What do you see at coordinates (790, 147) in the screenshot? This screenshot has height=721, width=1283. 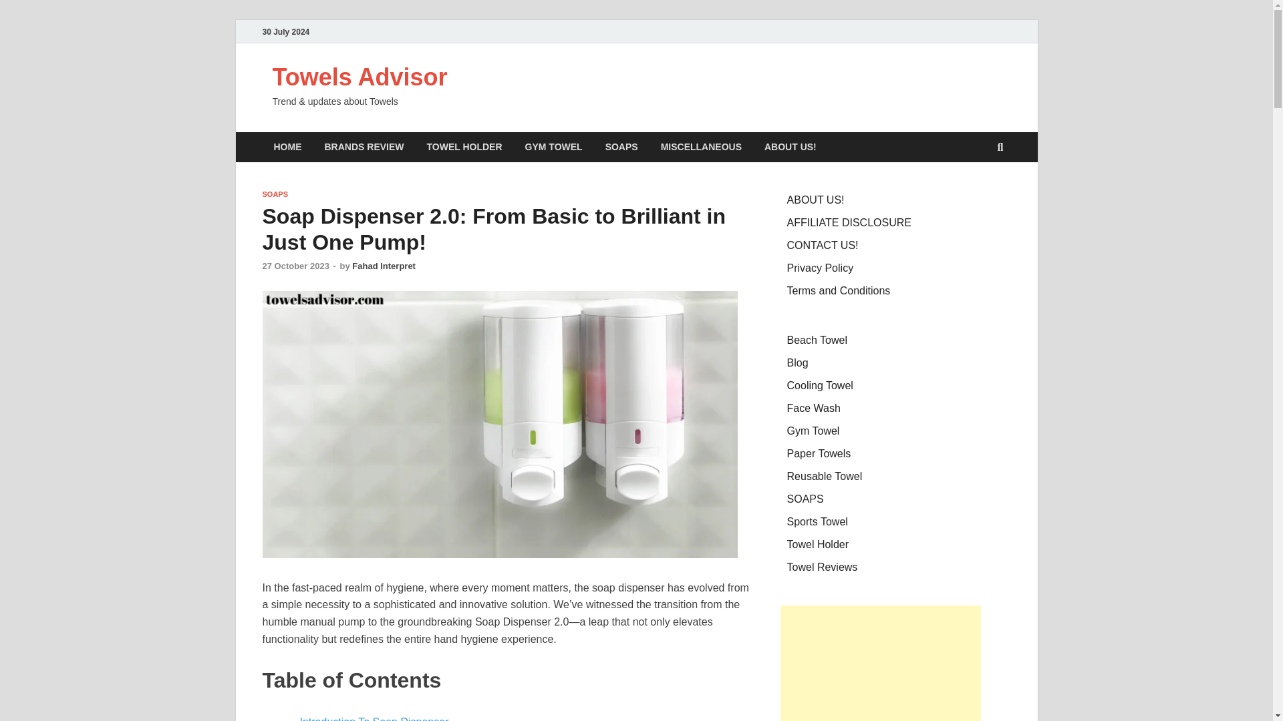 I see `ABOUT US!` at bounding box center [790, 147].